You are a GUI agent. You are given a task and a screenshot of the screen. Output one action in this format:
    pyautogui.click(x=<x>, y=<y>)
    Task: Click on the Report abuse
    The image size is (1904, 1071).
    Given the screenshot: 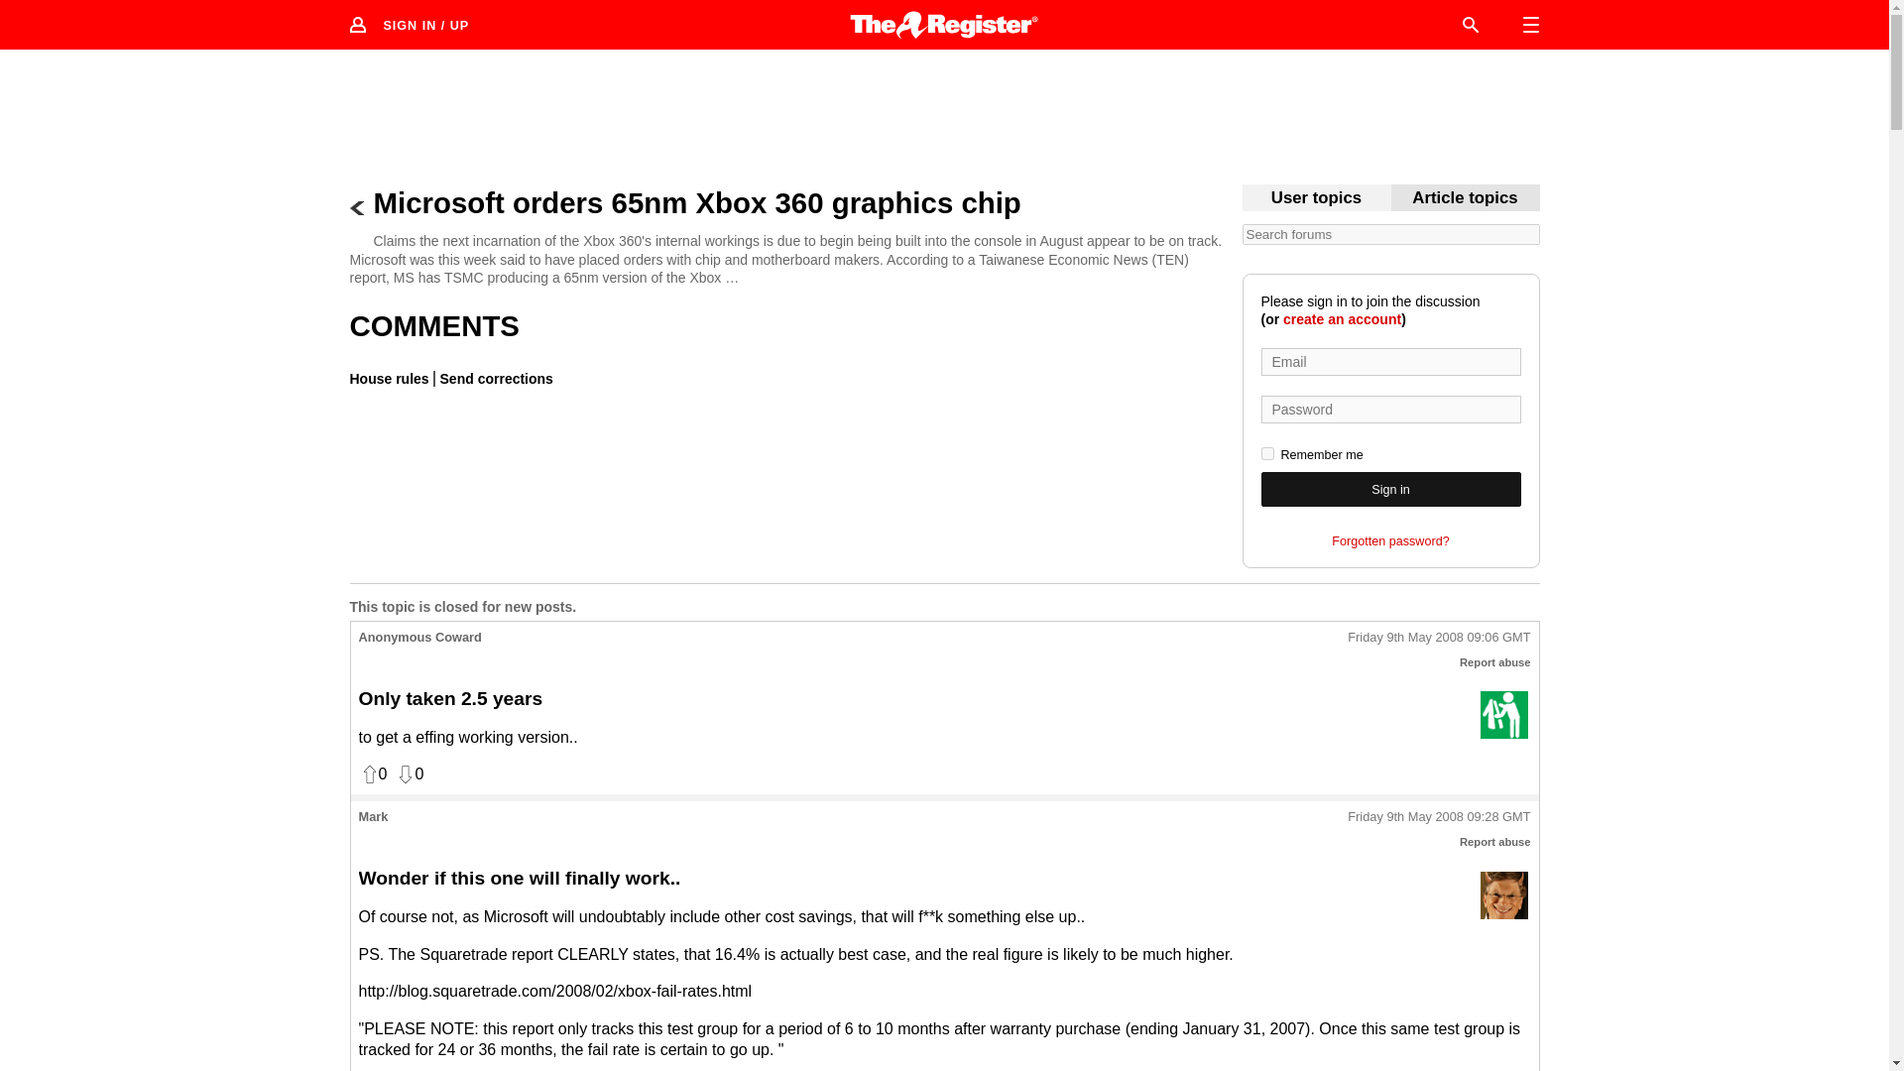 What is the action you would take?
    pyautogui.click(x=1495, y=842)
    